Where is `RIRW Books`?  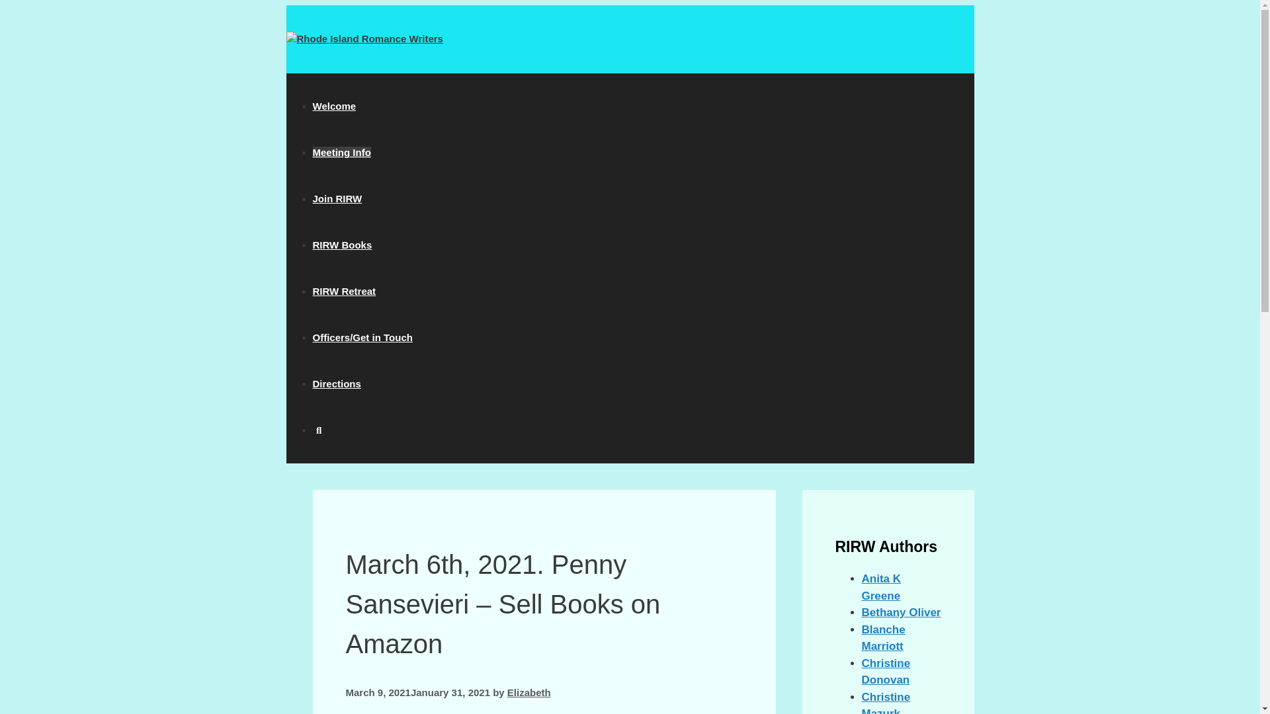 RIRW Books is located at coordinates (342, 245).